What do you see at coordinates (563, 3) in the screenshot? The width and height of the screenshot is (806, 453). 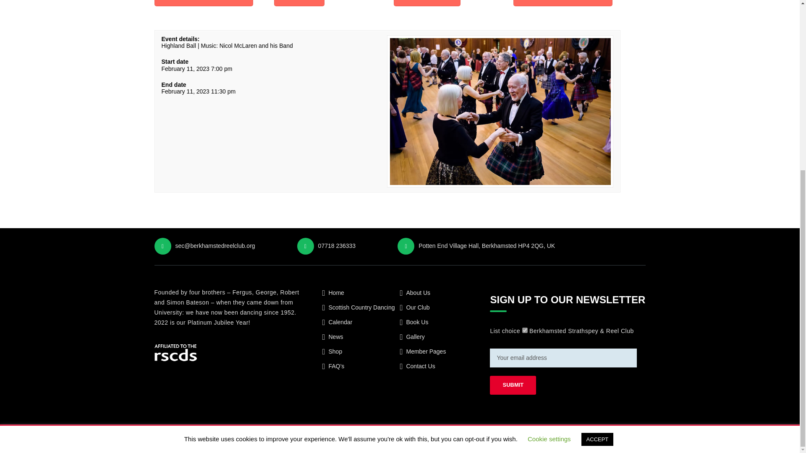 I see `Google Maps link for Allum Hall` at bounding box center [563, 3].